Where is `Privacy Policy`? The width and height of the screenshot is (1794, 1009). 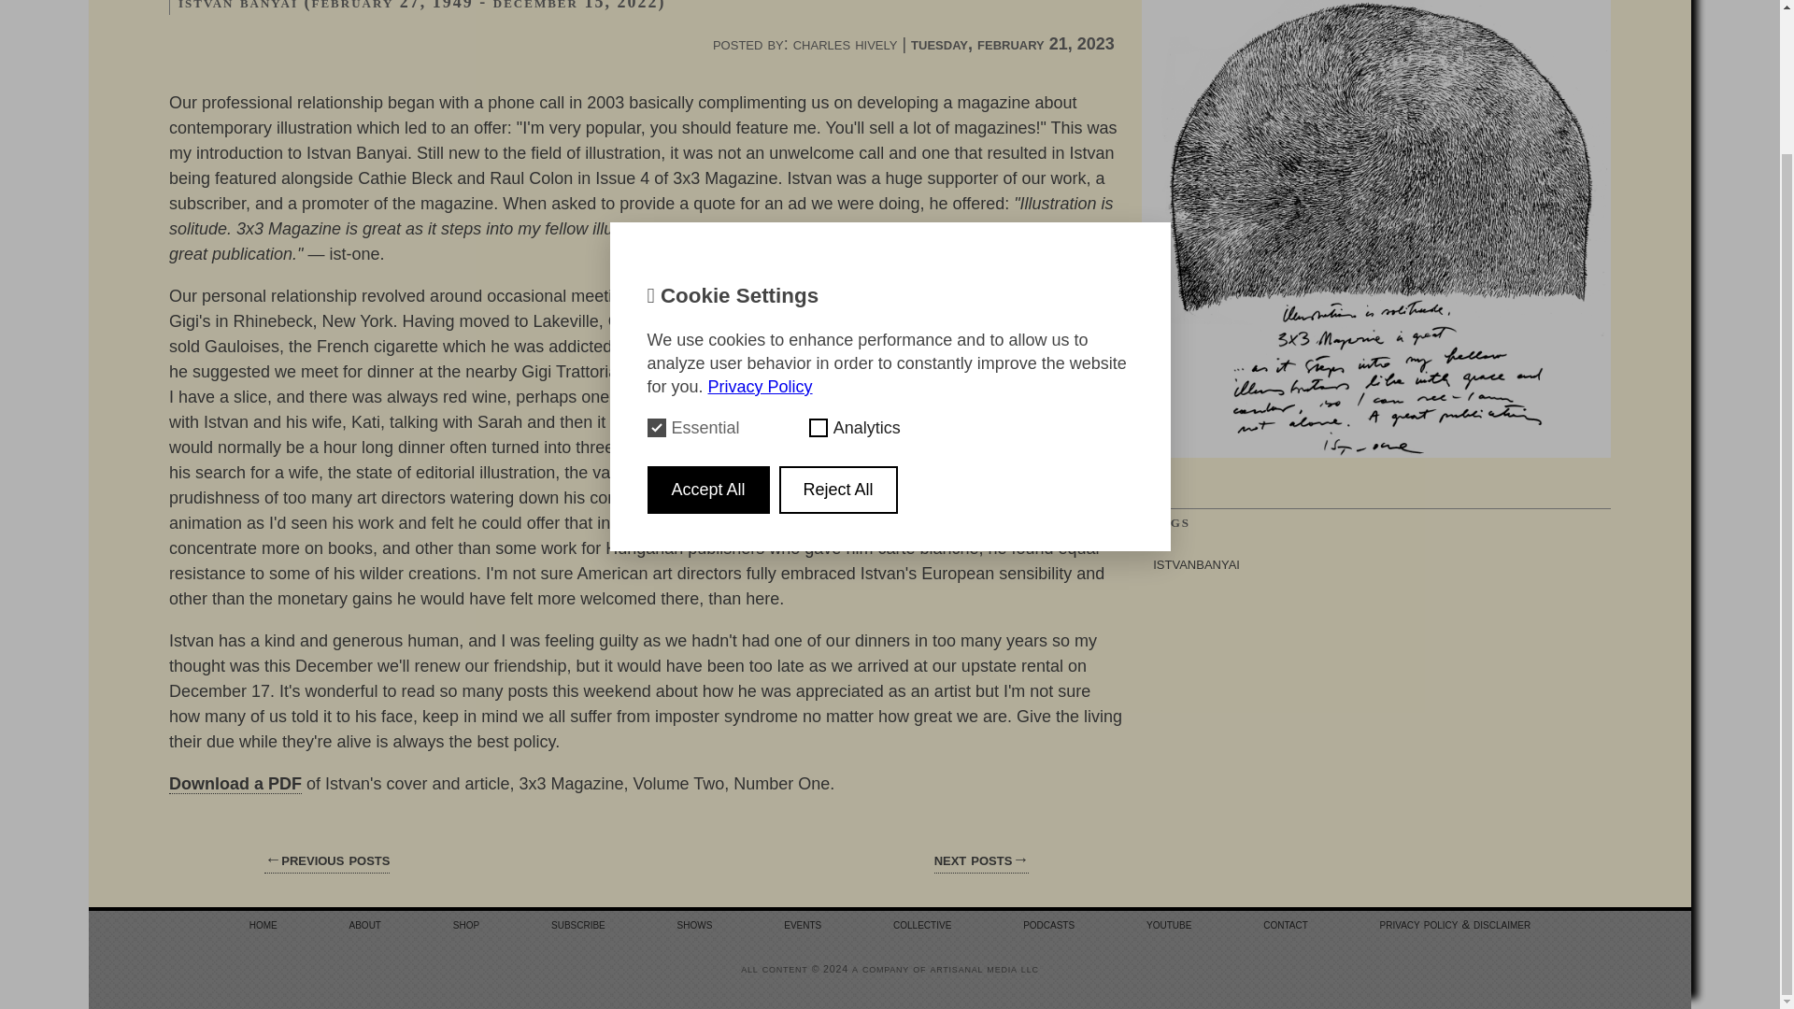
Privacy Policy is located at coordinates (761, 219).